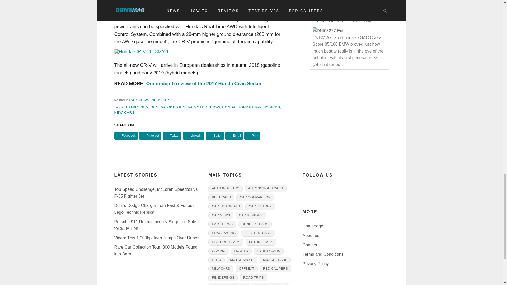 The height and width of the screenshot is (285, 507). I want to click on outgoing CR-V, so click(234, 2).